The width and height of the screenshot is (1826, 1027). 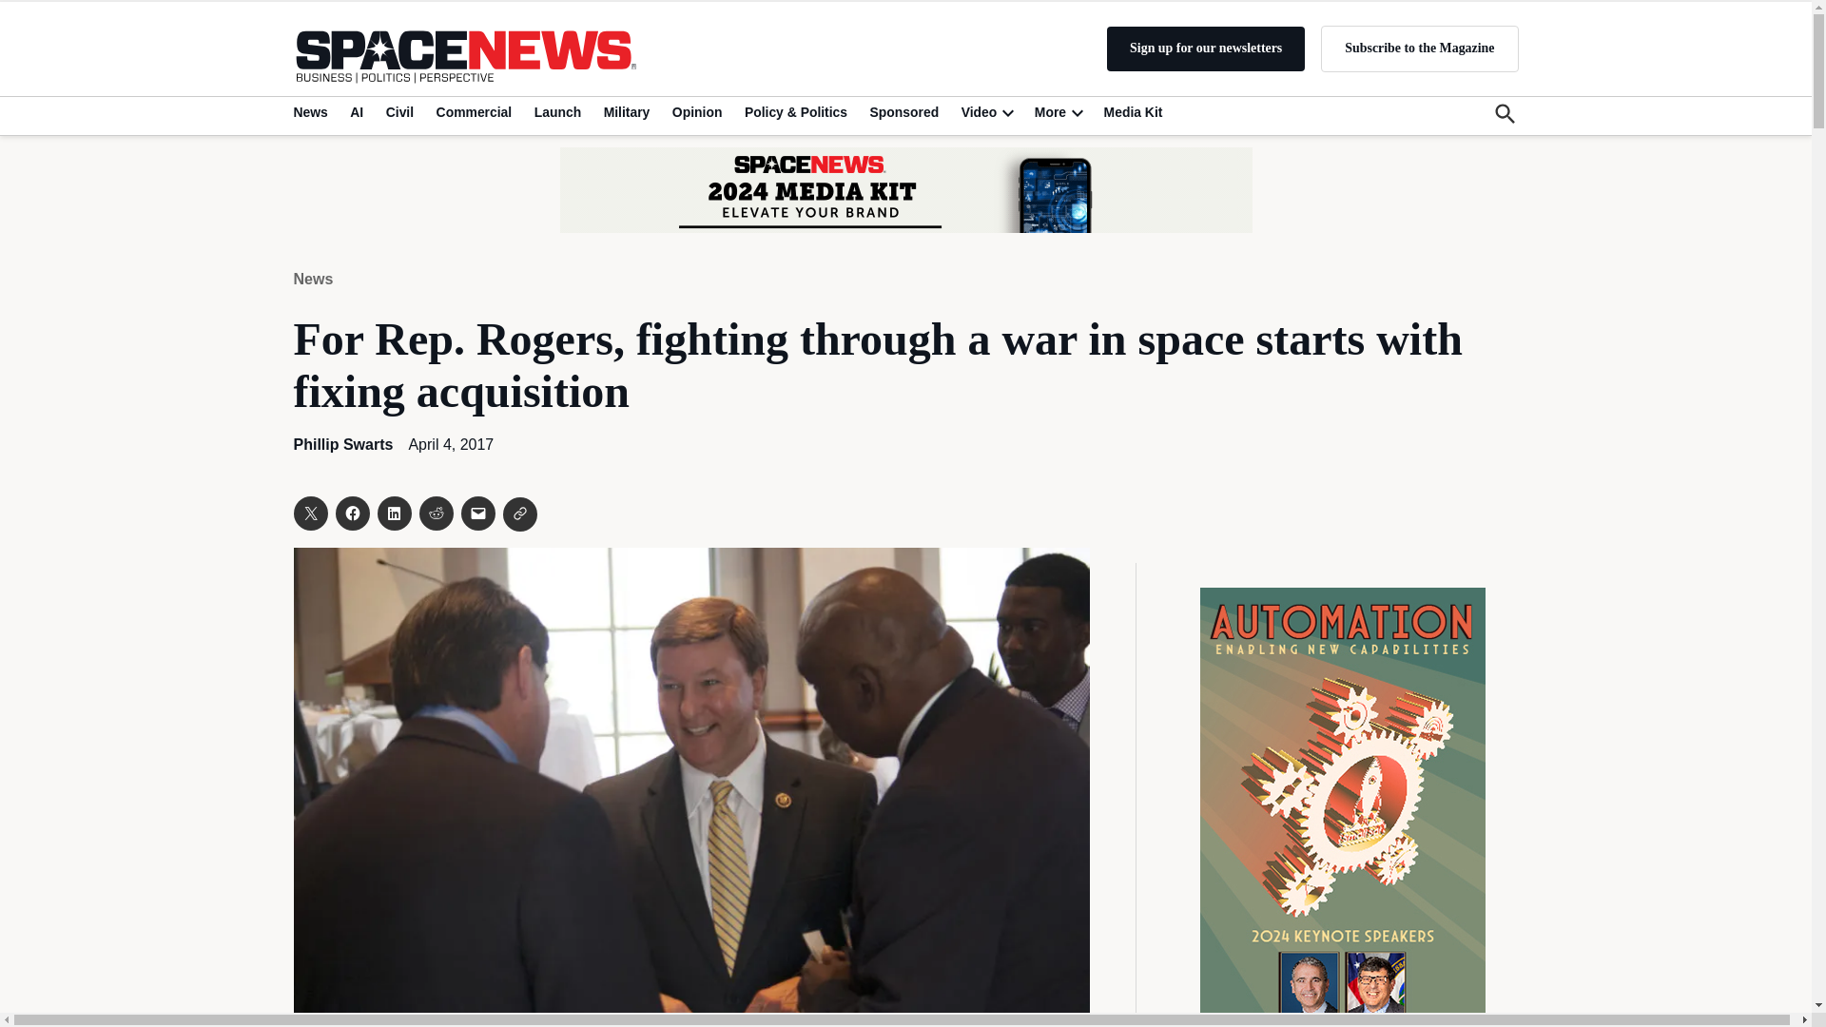 I want to click on Click to share on Facebook, so click(x=351, y=513).